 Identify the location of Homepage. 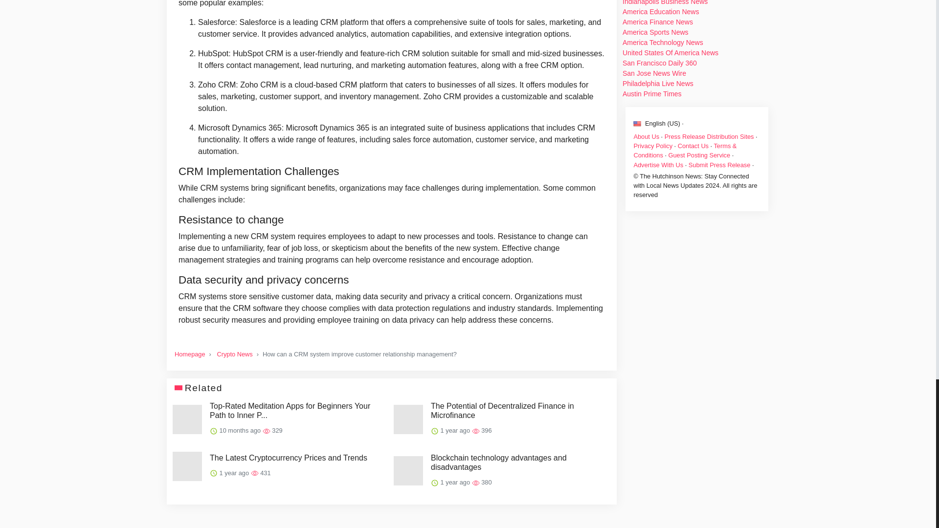
(190, 354).